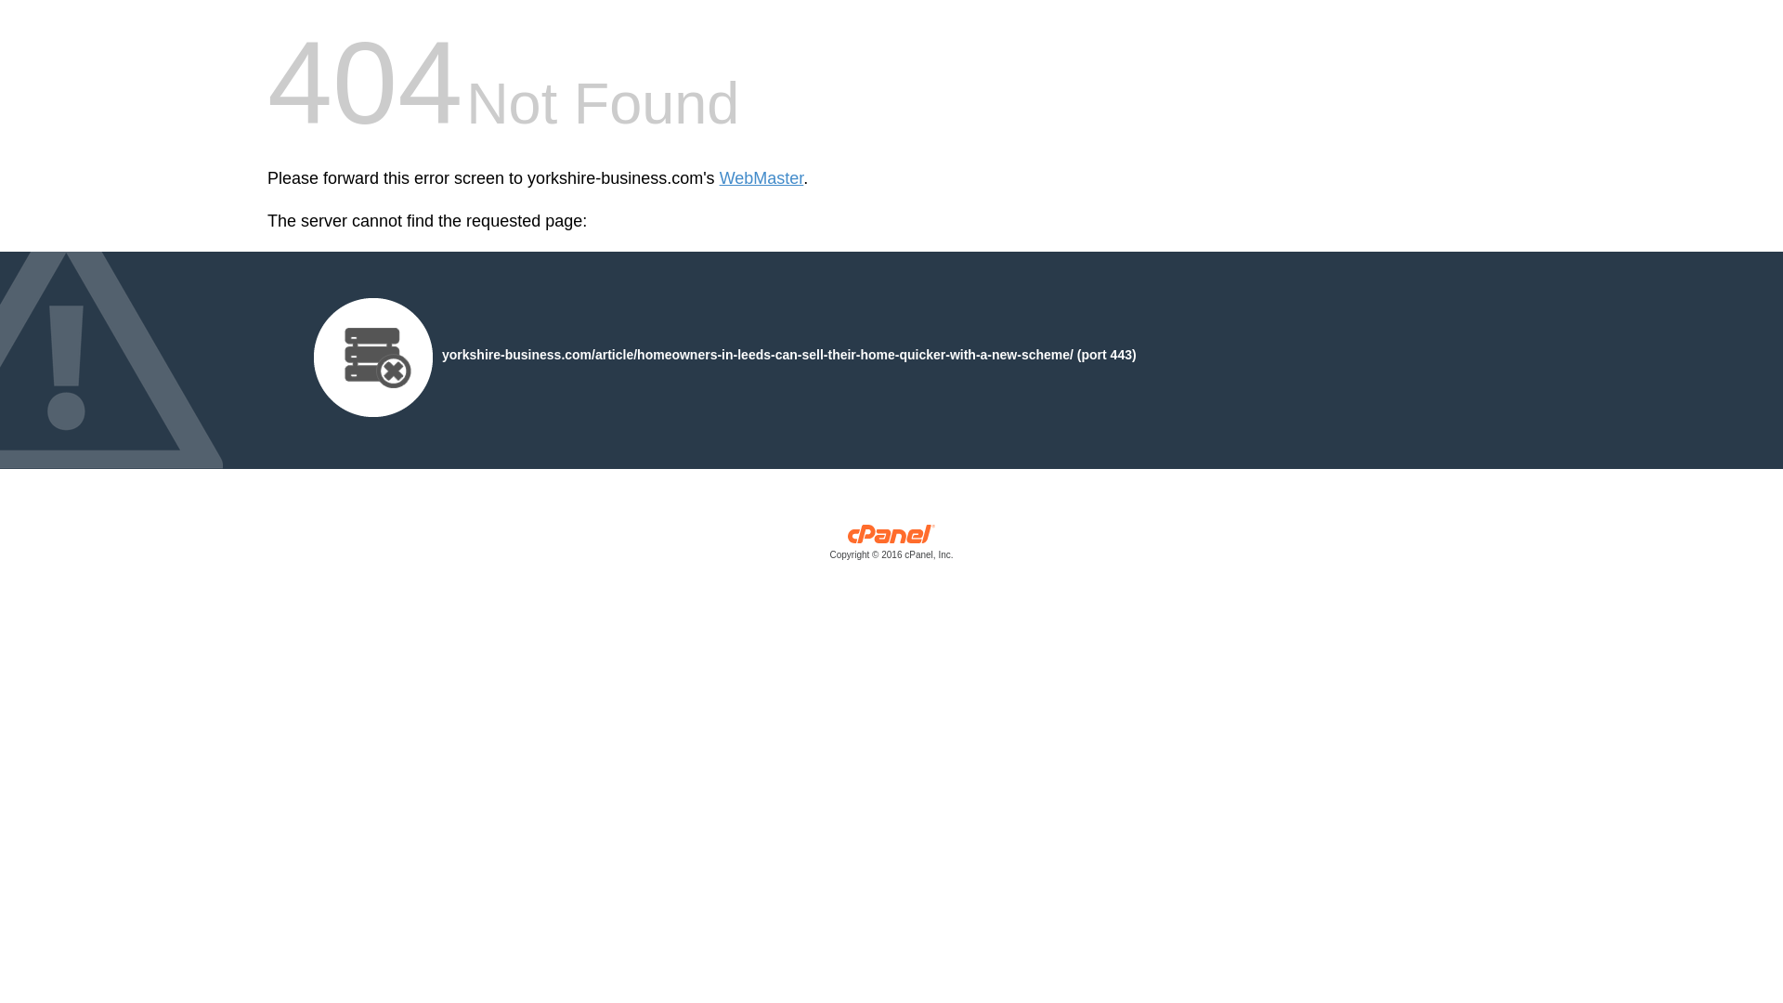 This screenshot has height=1003, width=1783. What do you see at coordinates (891, 546) in the screenshot?
I see `cPanel, Inc.` at bounding box center [891, 546].